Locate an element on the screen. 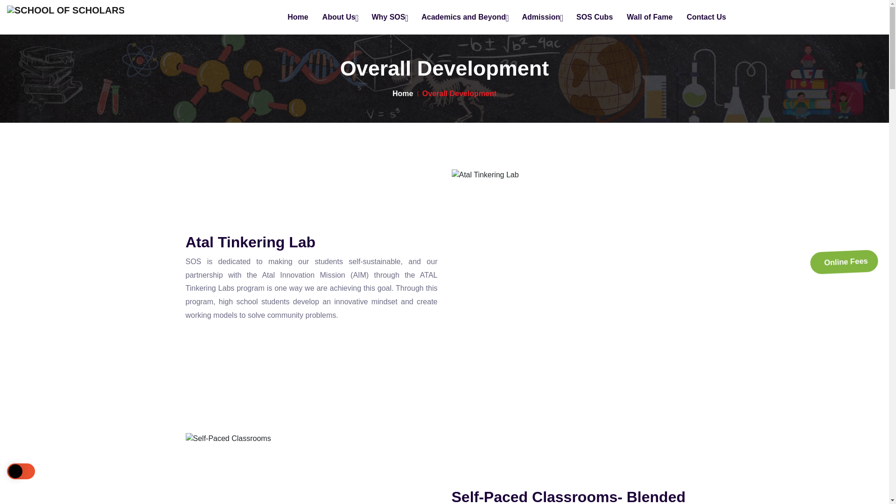 Image resolution: width=896 pixels, height=504 pixels. Admission is located at coordinates (542, 17).